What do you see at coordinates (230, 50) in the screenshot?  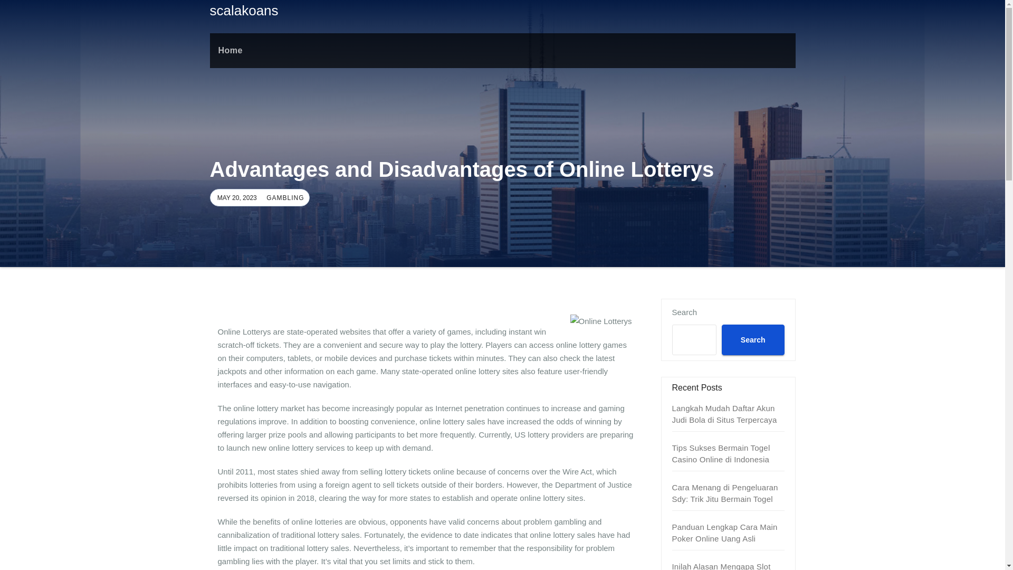 I see `Home` at bounding box center [230, 50].